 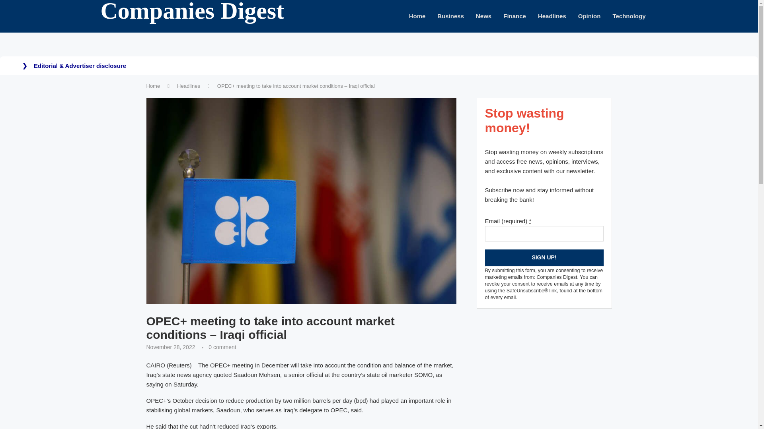 I want to click on Technology, so click(x=629, y=16).